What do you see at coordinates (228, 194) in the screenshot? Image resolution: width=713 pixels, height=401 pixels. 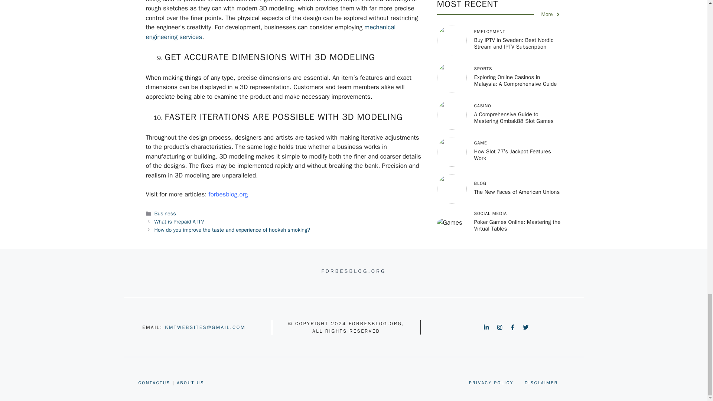 I see `forbesblog.org` at bounding box center [228, 194].